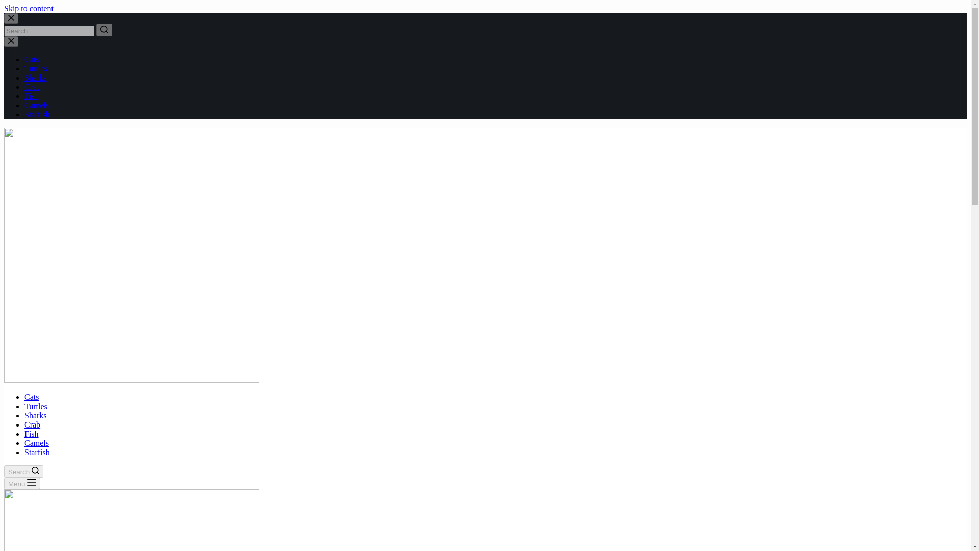 This screenshot has height=551, width=979. What do you see at coordinates (29, 8) in the screenshot?
I see `Skip to content` at bounding box center [29, 8].